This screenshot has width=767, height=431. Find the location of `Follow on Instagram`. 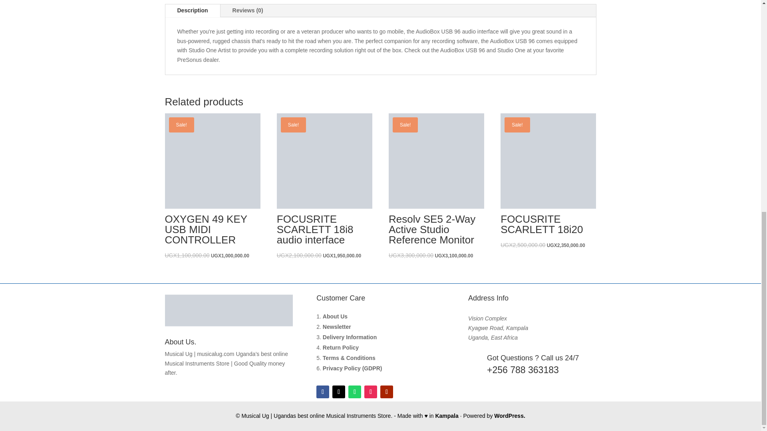

Follow on Instagram is located at coordinates (371, 391).